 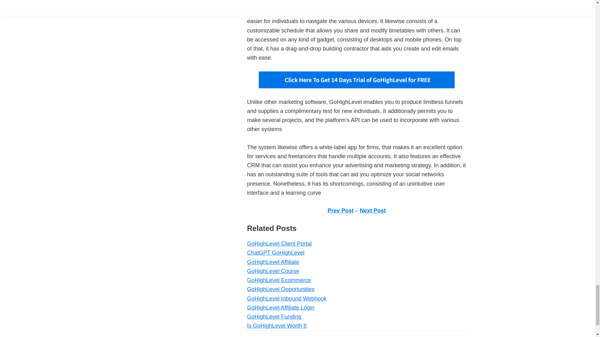 What do you see at coordinates (281, 308) in the screenshot?
I see `GoHighLevel Affiliate Login` at bounding box center [281, 308].